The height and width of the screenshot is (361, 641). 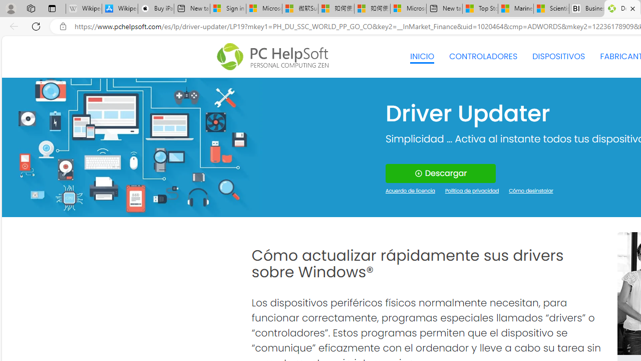 What do you see at coordinates (484, 56) in the screenshot?
I see `CONTROLADORES` at bounding box center [484, 56].